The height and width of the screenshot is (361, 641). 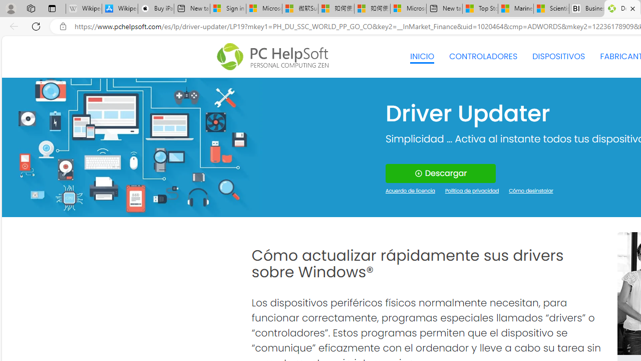 What do you see at coordinates (484, 56) in the screenshot?
I see `CONTROLADORES` at bounding box center [484, 56].